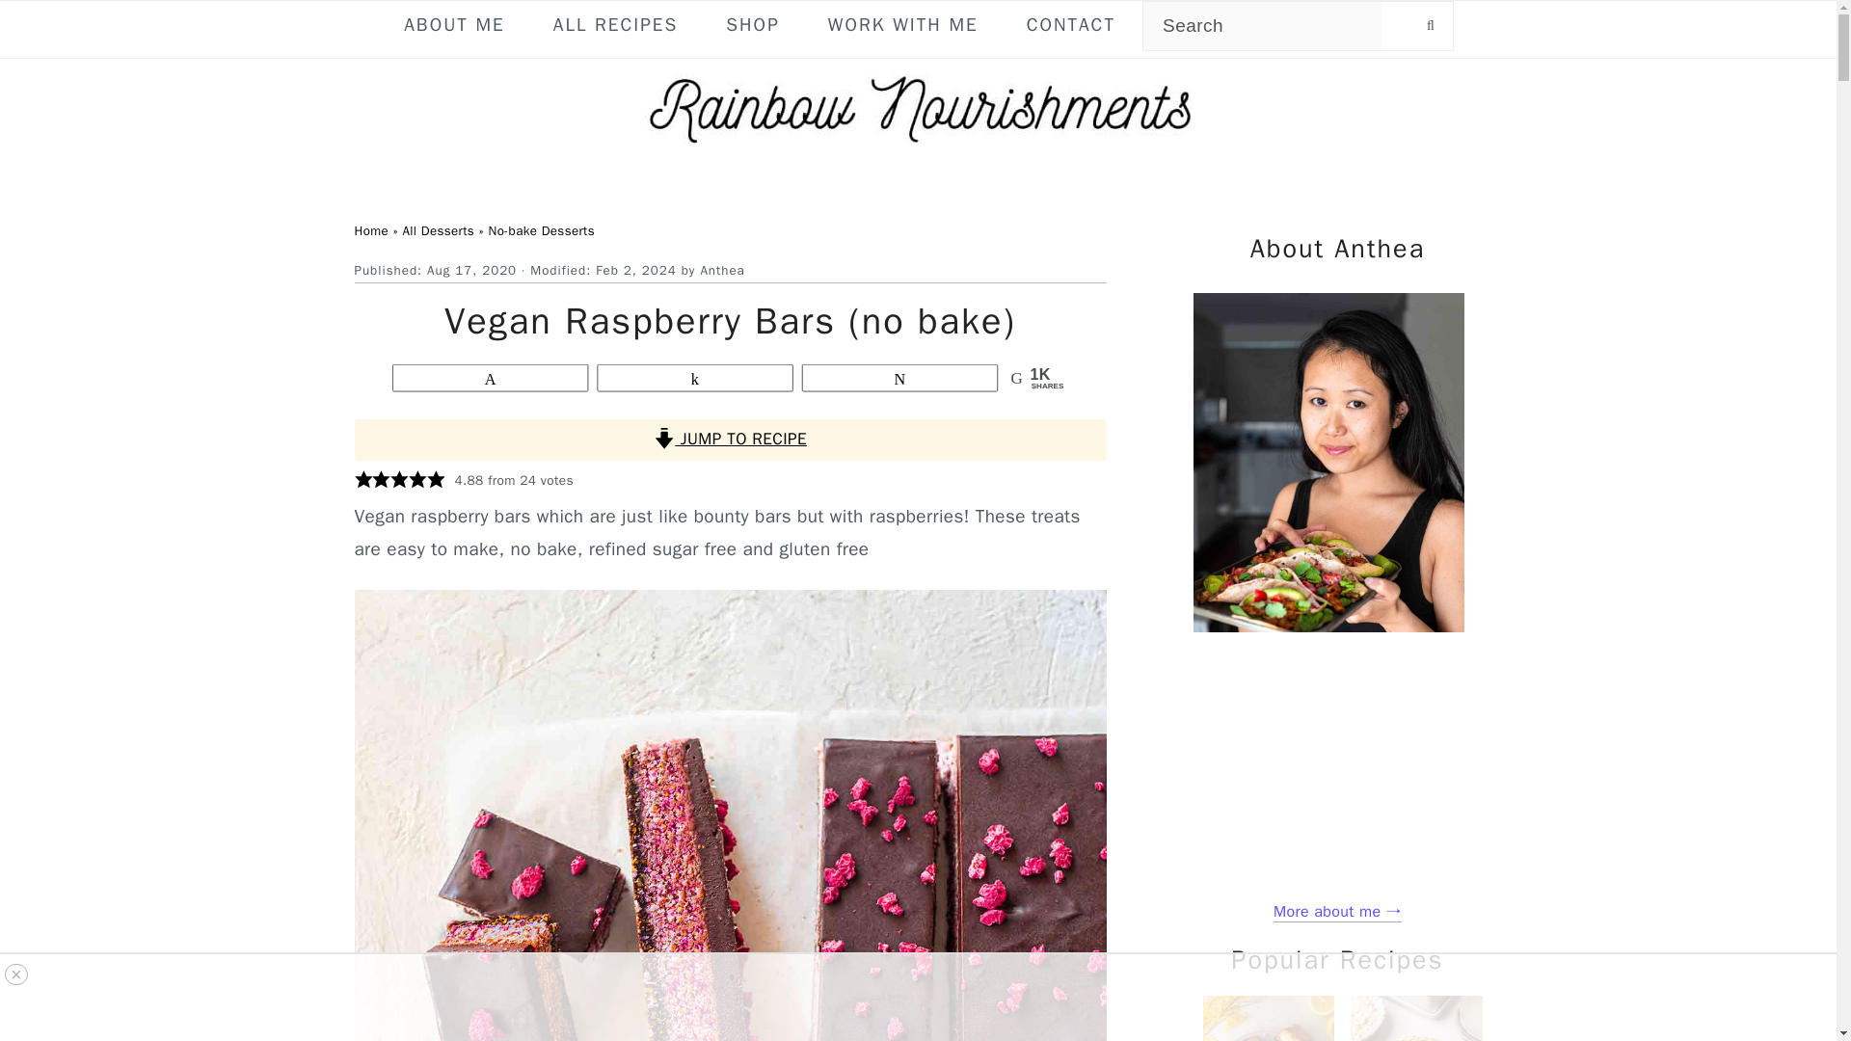  I want to click on Rainbow Nourishments, so click(918, 108).